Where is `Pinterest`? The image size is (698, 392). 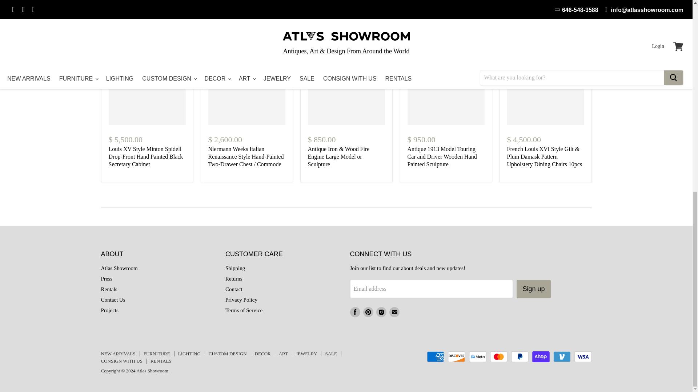
Pinterest is located at coordinates (368, 312).